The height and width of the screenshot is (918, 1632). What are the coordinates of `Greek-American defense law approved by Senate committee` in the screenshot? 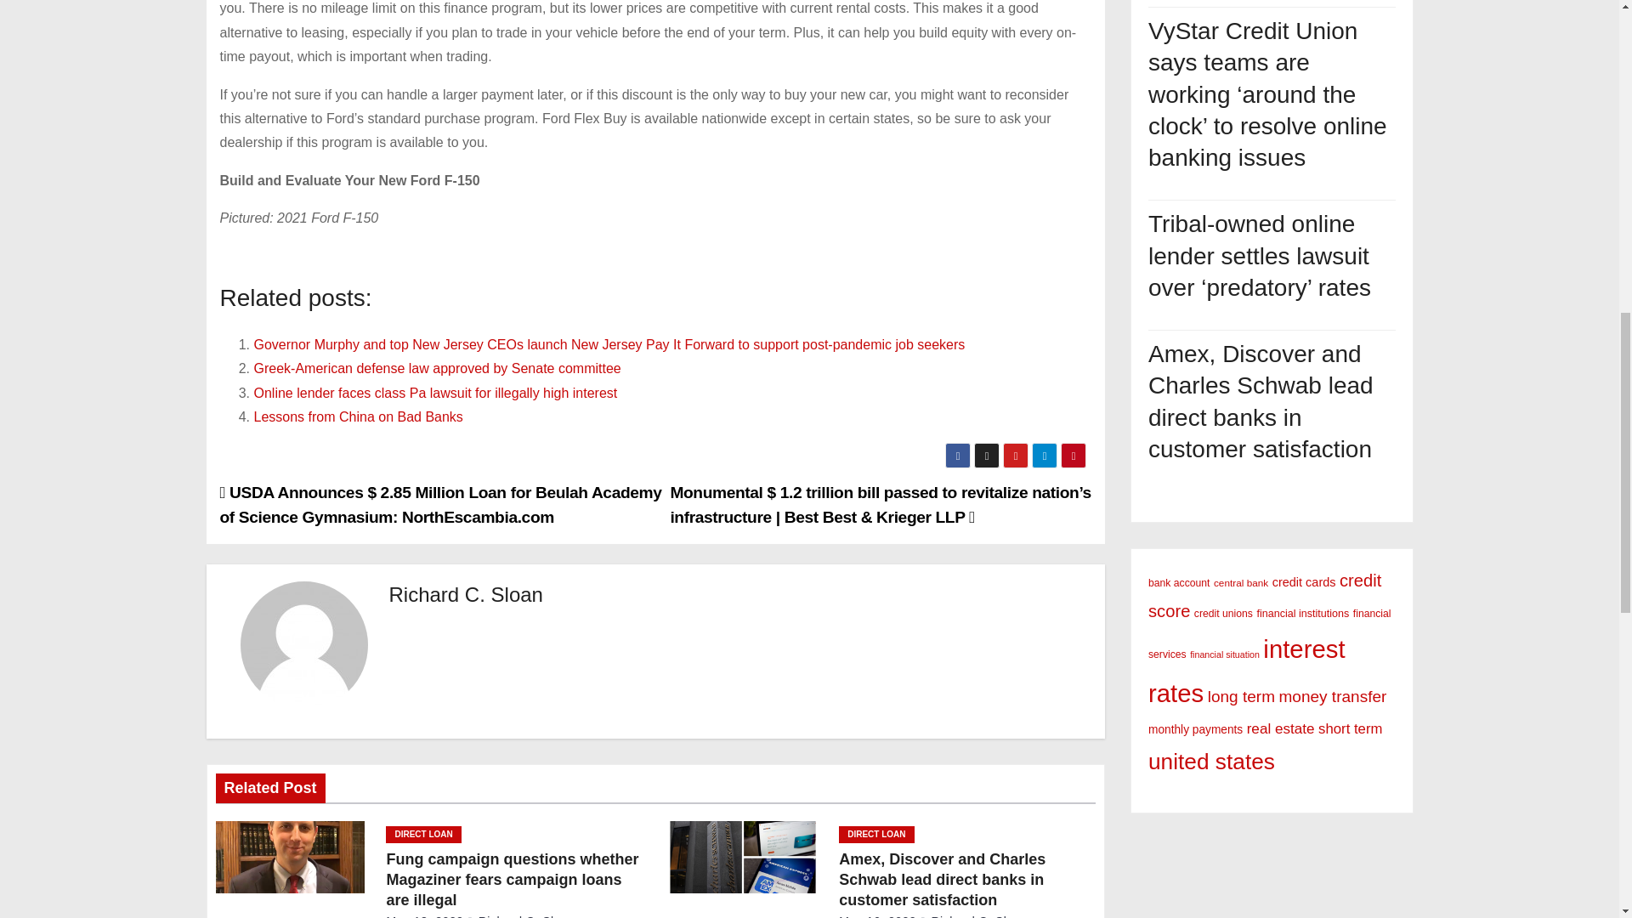 It's located at (436, 368).